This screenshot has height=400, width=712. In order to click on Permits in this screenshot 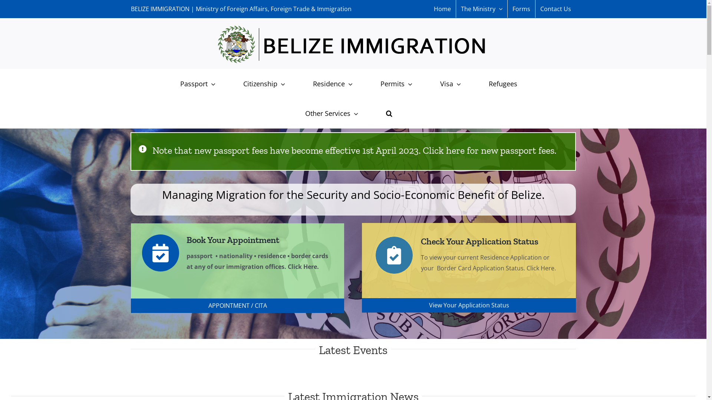, I will do `click(396, 84)`.